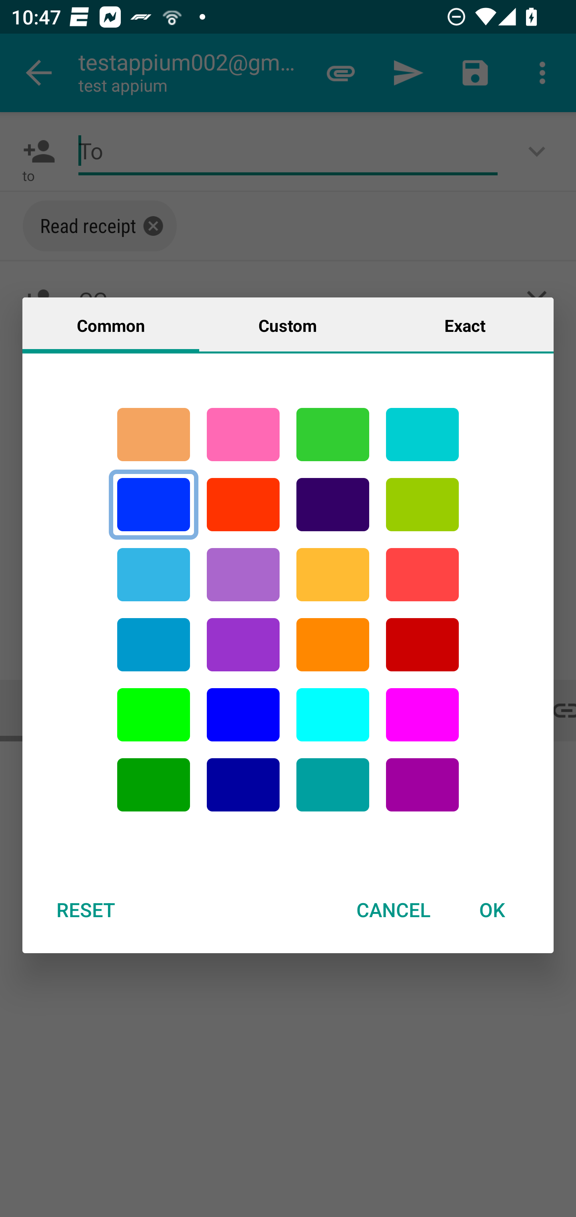  Describe the element at coordinates (422, 645) in the screenshot. I see `Dark red` at that location.